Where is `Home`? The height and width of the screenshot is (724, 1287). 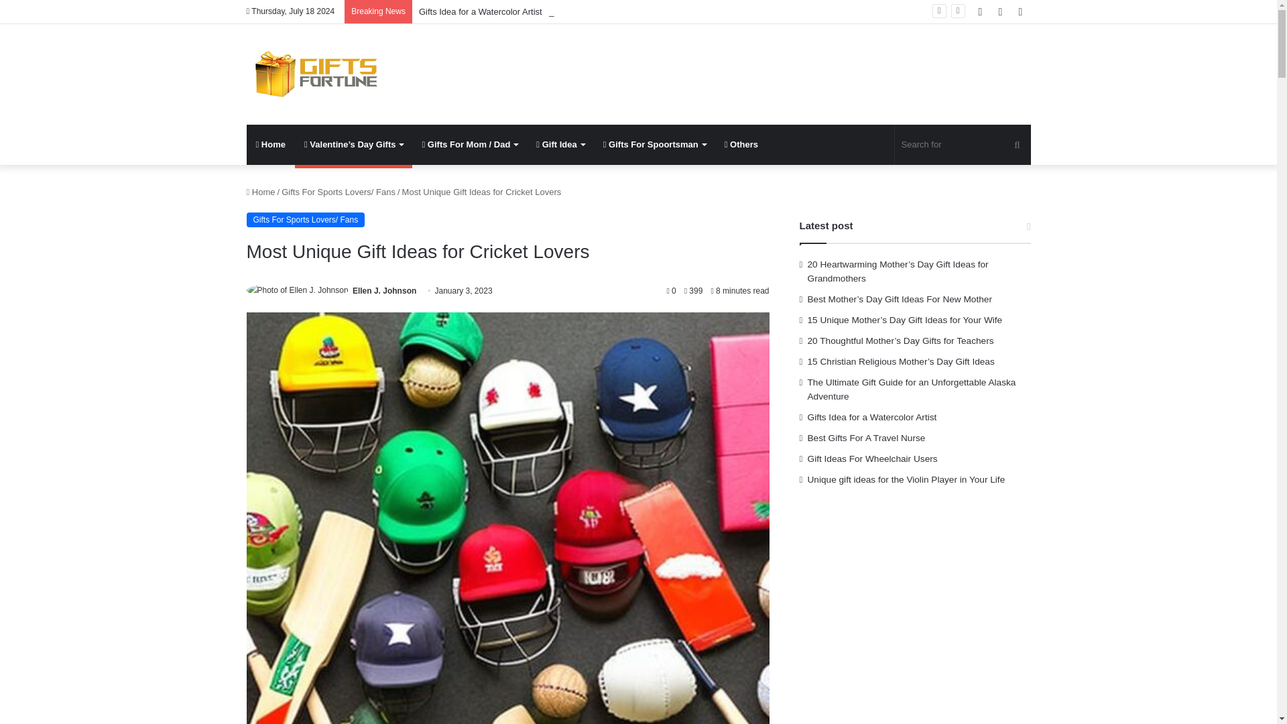 Home is located at coordinates (261, 192).